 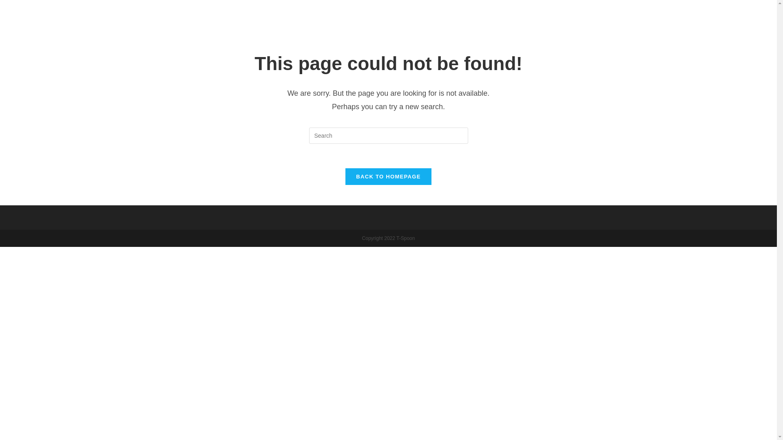 I want to click on BACK TO HOMEPAGE, so click(x=388, y=176).